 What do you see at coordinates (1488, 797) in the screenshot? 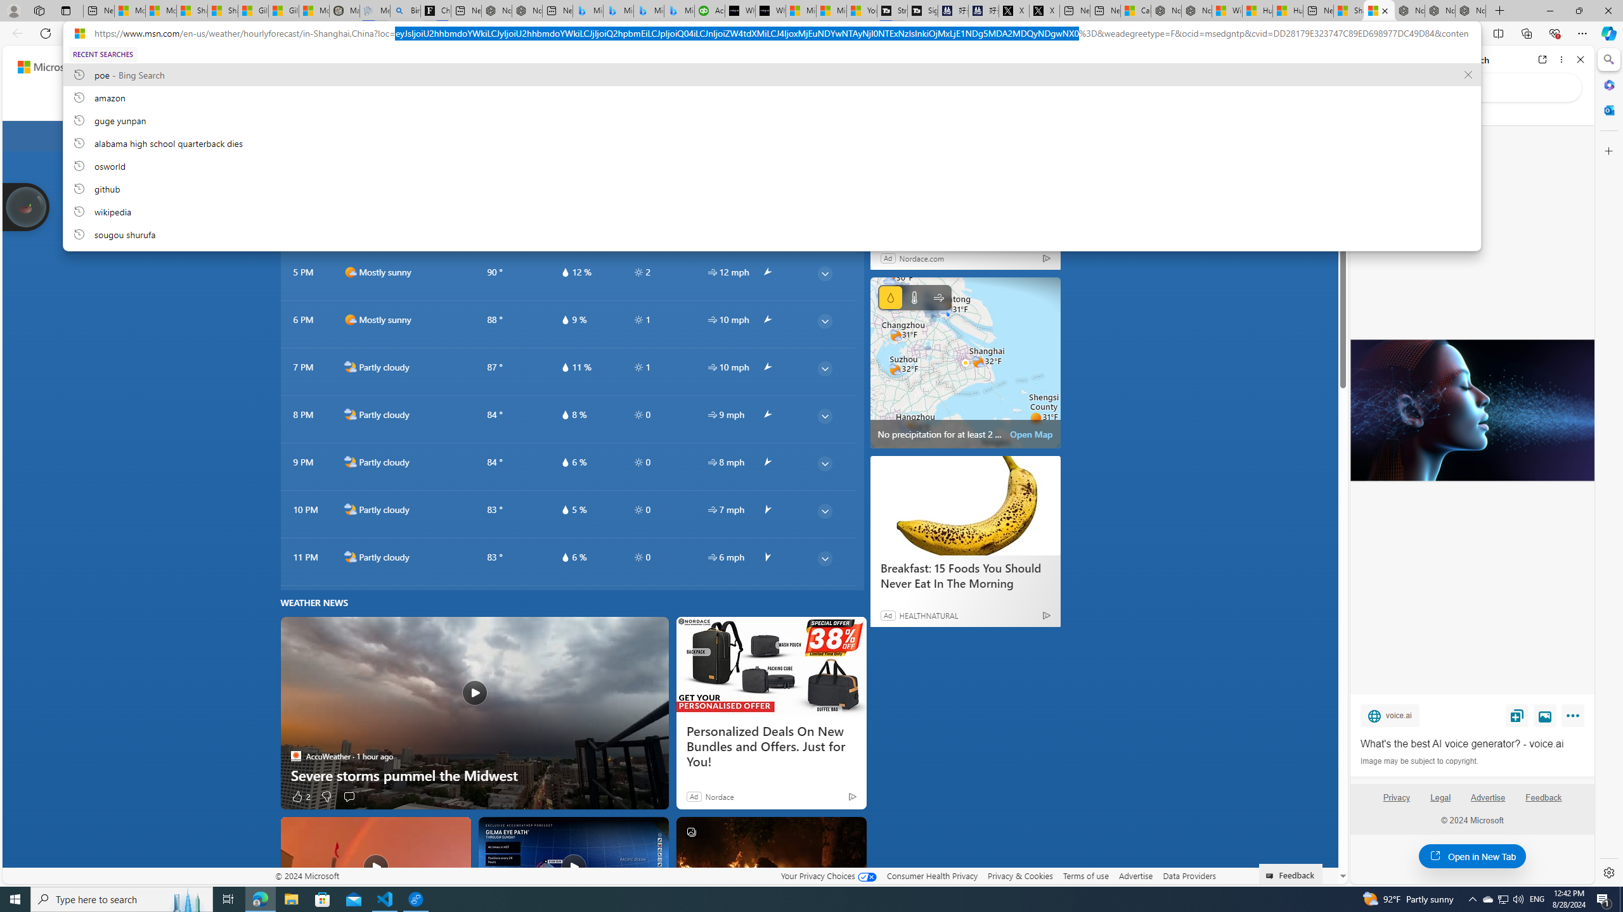
I see `Advertise` at bounding box center [1488, 797].